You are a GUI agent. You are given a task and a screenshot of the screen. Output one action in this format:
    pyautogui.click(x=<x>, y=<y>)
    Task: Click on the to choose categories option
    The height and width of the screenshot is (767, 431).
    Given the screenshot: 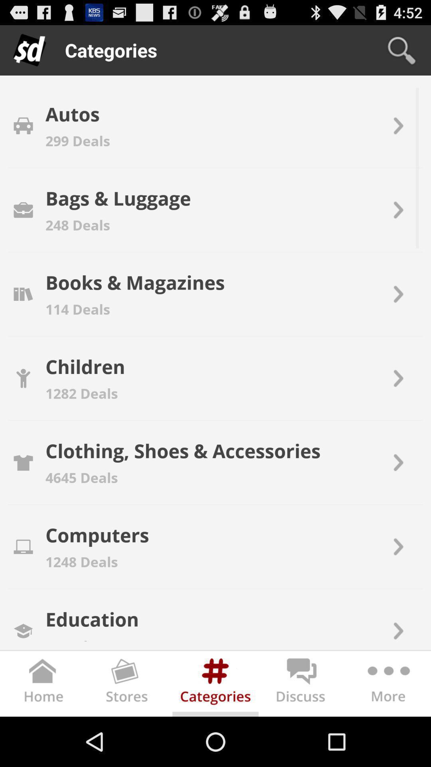 What is the action you would take?
    pyautogui.click(x=215, y=686)
    